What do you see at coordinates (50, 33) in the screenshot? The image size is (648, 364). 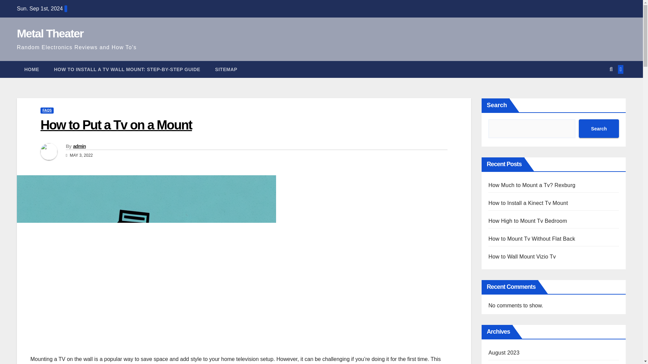 I see `Metal Theater` at bounding box center [50, 33].